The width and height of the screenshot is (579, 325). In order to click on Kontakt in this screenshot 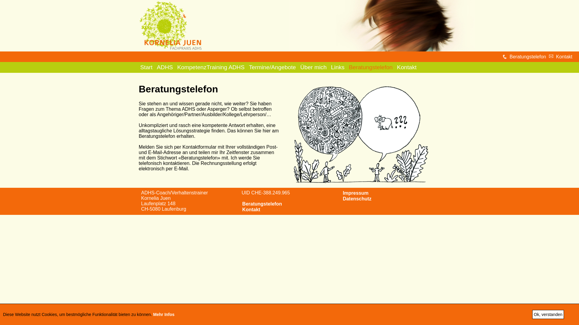, I will do `click(407, 67)`.